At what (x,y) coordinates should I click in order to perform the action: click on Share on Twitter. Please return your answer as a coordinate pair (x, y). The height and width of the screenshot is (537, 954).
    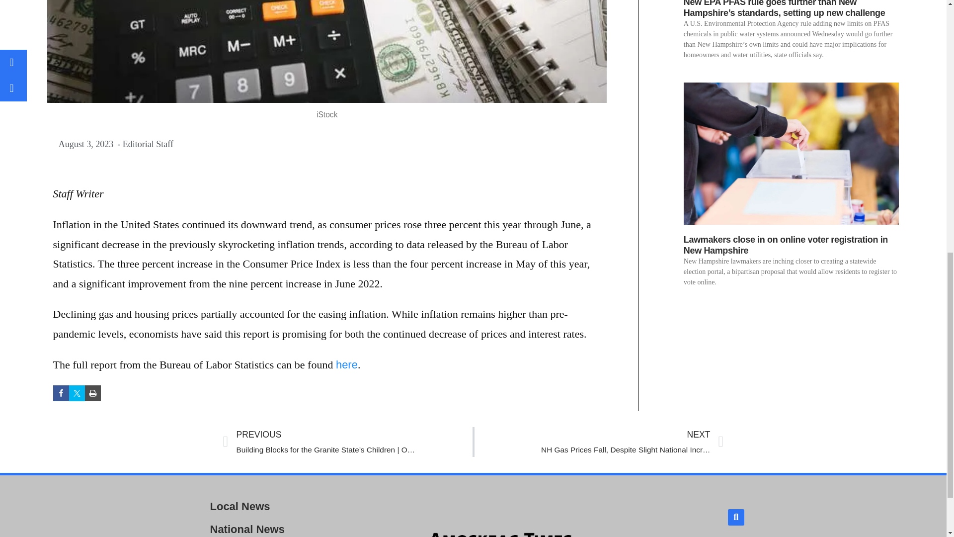
    Looking at the image, I should click on (598, 442).